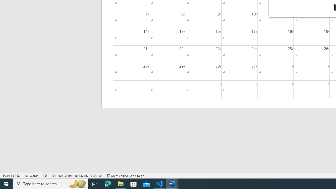 This screenshot has height=189, width=336. Describe the element at coordinates (77, 175) in the screenshot. I see `Language Chinese (Simplified, Mainland China)` at that location.